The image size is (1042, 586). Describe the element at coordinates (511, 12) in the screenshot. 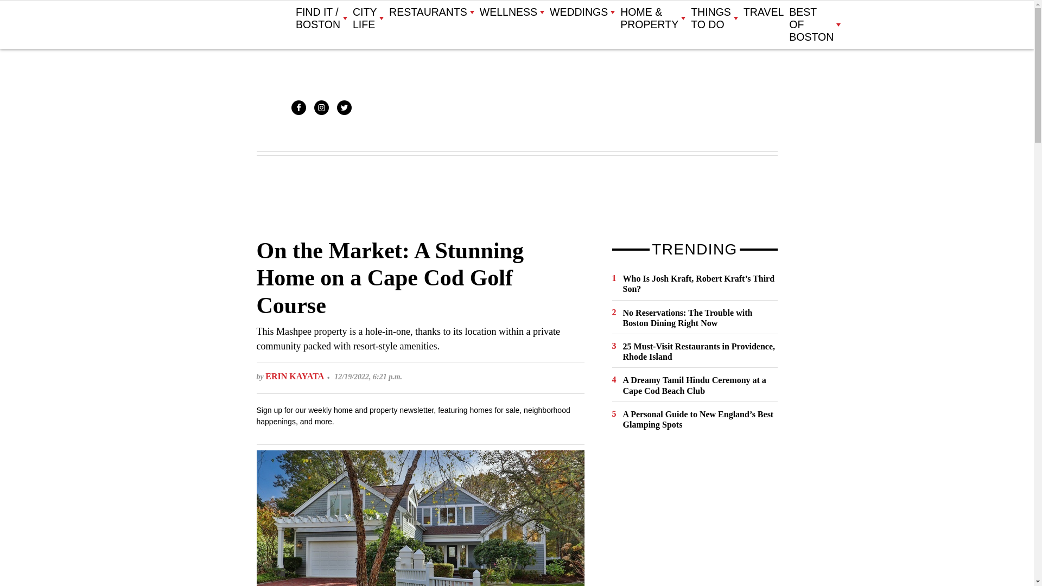

I see `WELLNESS` at that location.